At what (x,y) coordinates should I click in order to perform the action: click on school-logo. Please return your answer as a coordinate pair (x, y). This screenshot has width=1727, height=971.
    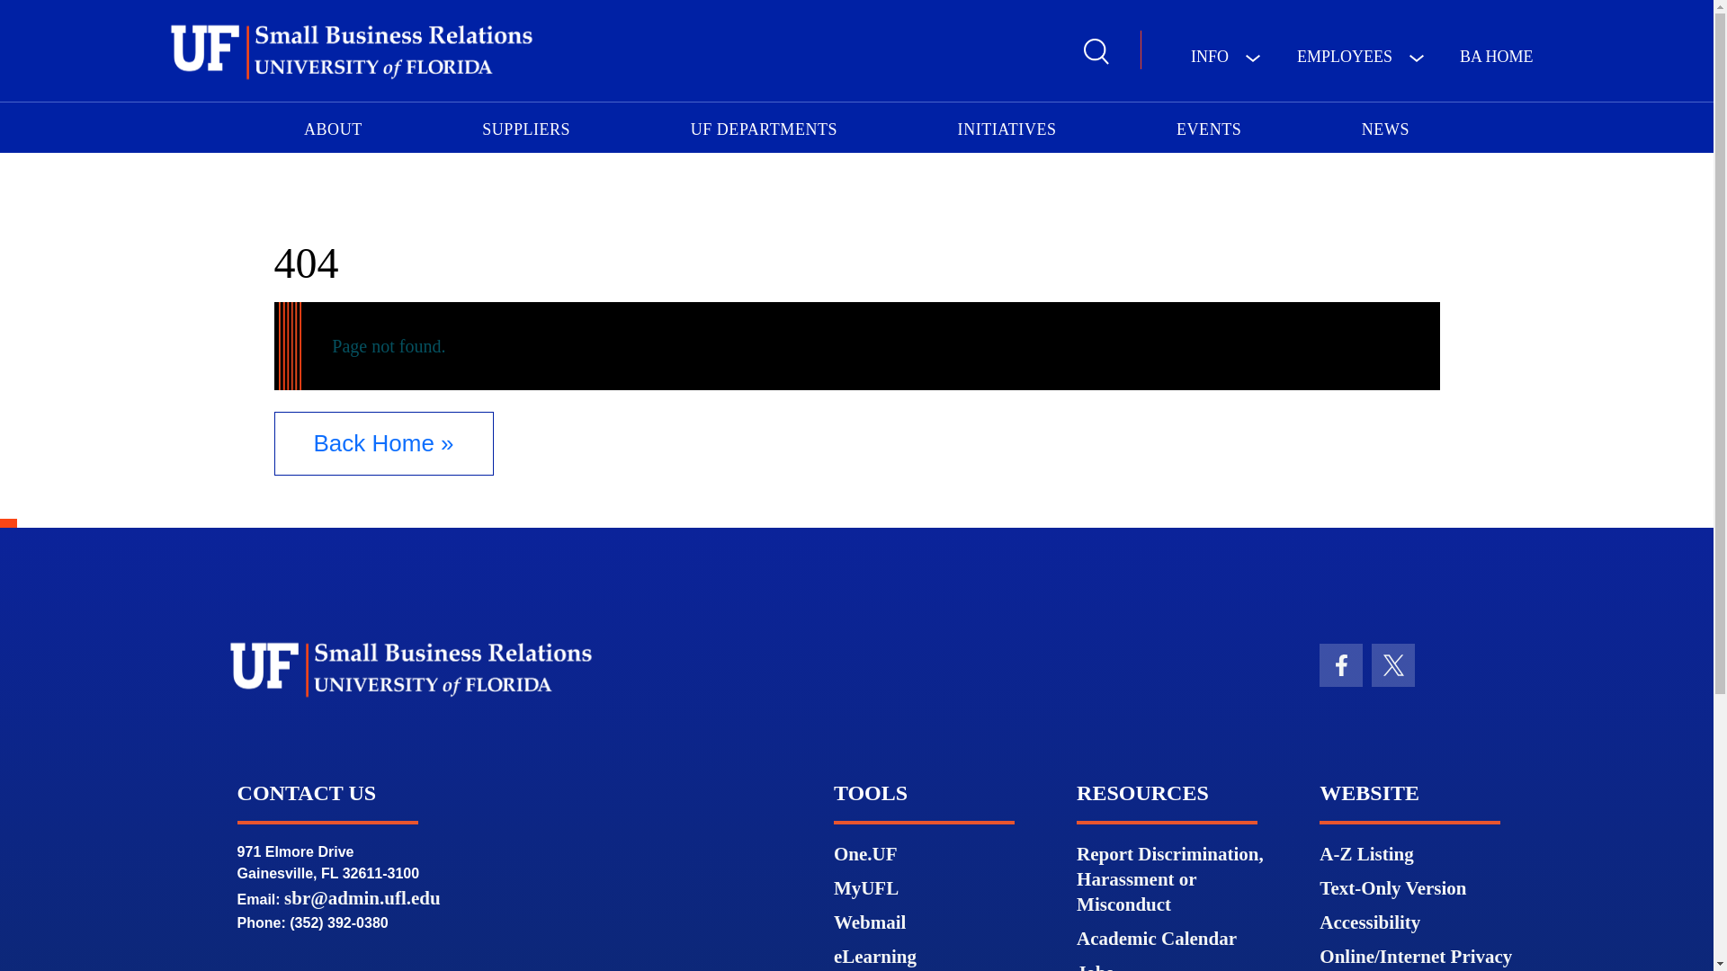
    Looking at the image, I should click on (410, 669).